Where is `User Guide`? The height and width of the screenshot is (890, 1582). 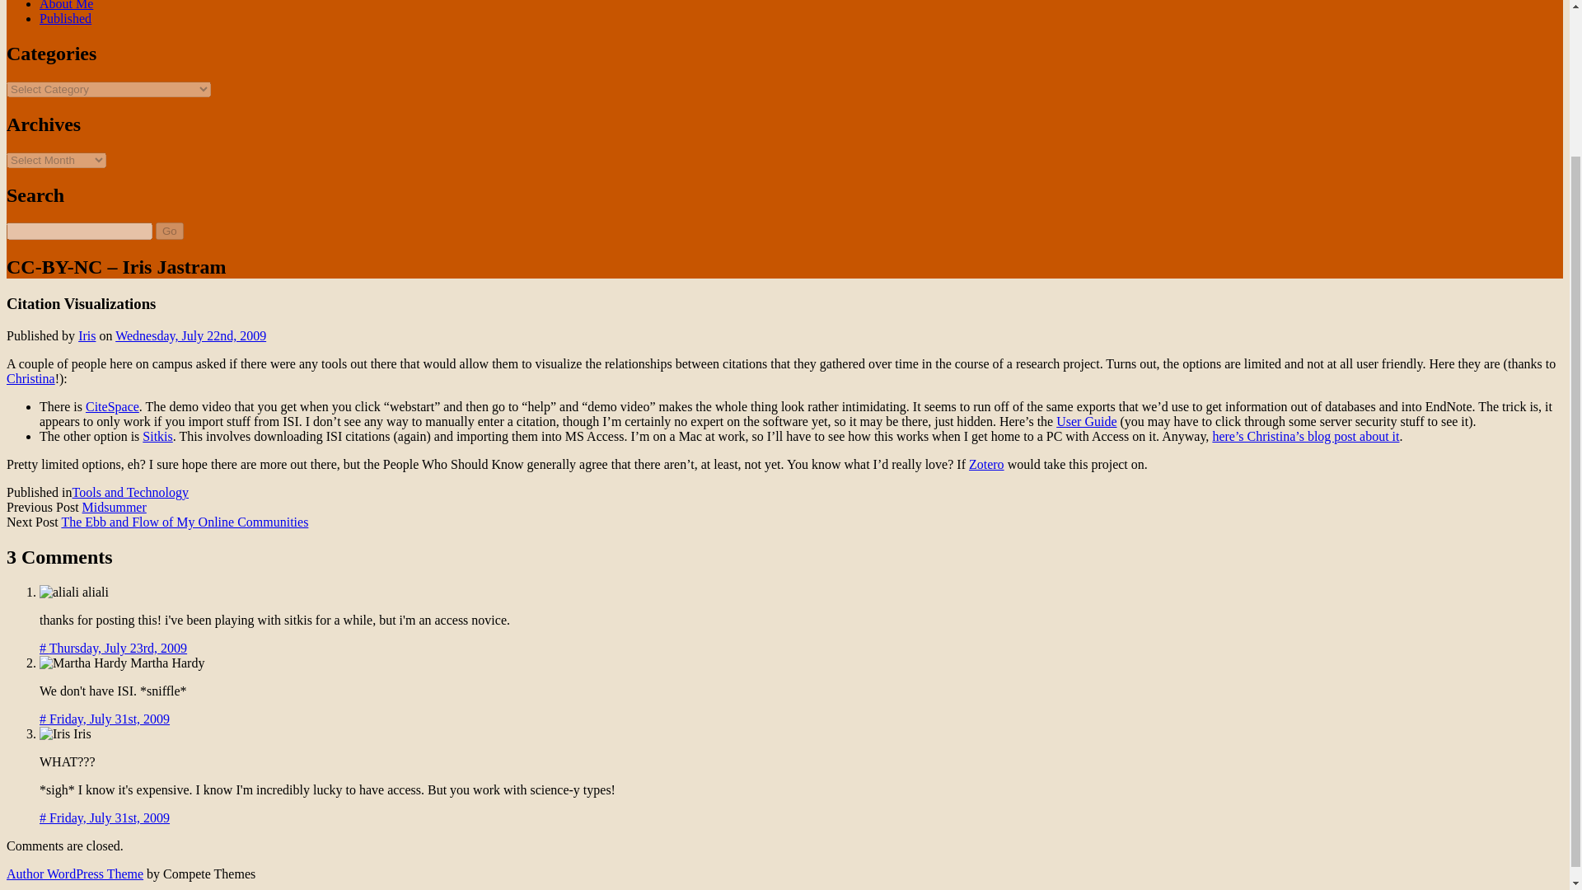 User Guide is located at coordinates (1086, 421).